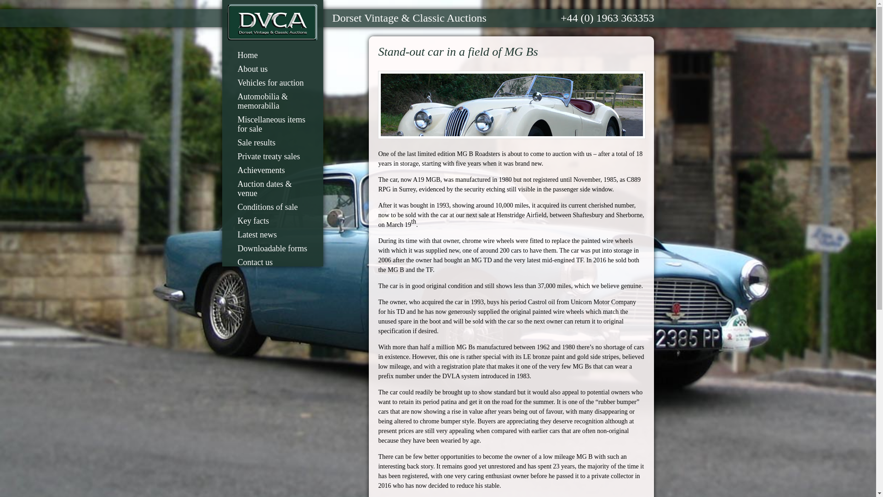 The image size is (883, 497). What do you see at coordinates (249, 69) in the screenshot?
I see `About us` at bounding box center [249, 69].